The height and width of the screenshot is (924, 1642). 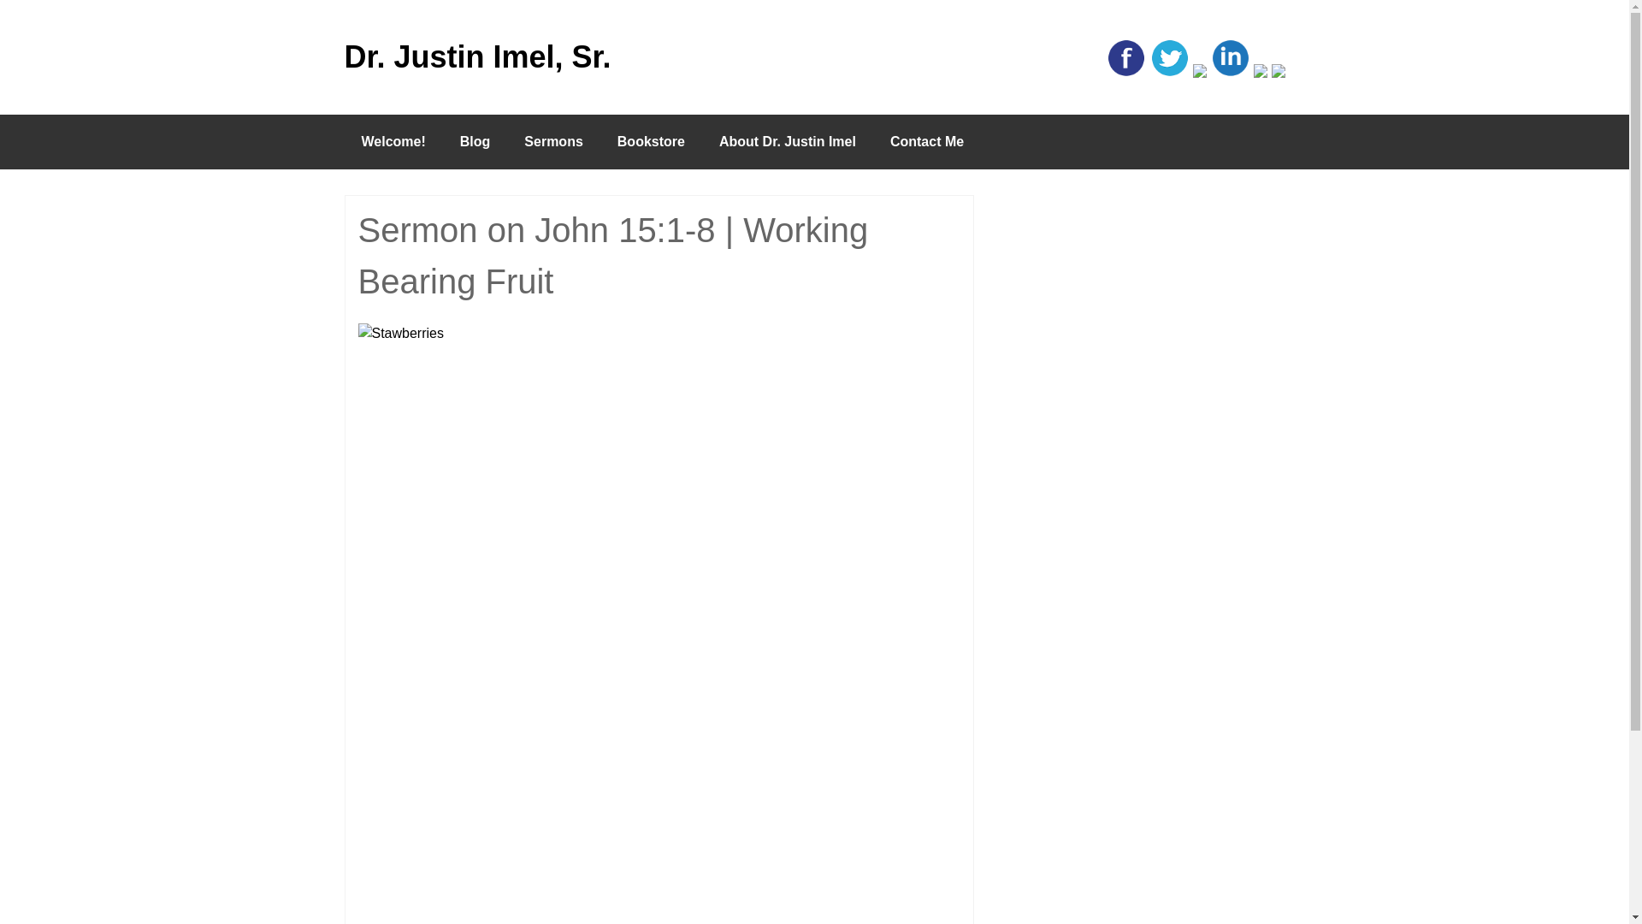 What do you see at coordinates (392, 141) in the screenshot?
I see `Welcome!` at bounding box center [392, 141].